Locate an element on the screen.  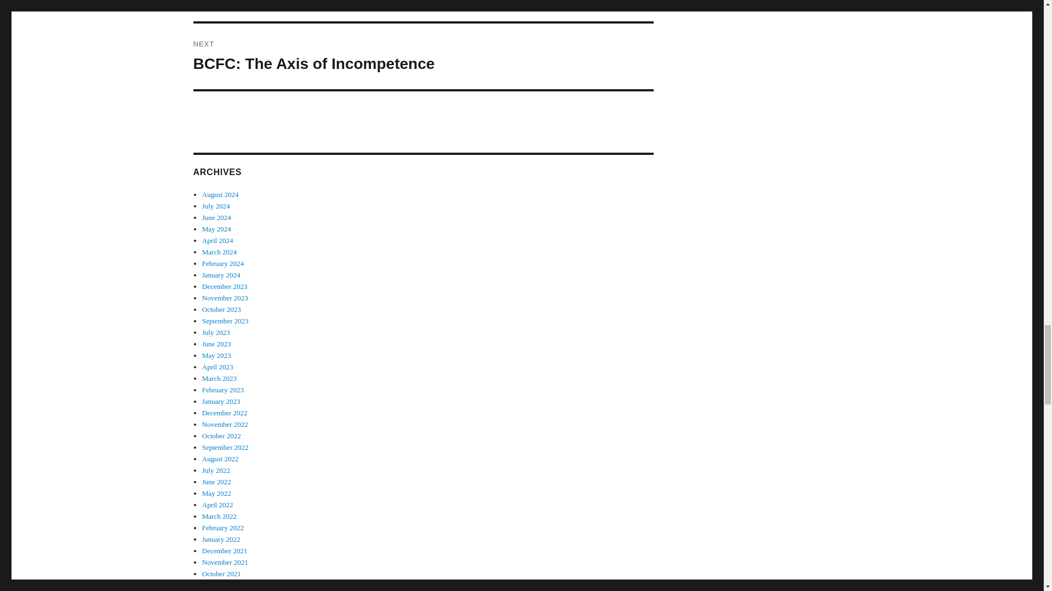
June 2024 is located at coordinates (218, 367).